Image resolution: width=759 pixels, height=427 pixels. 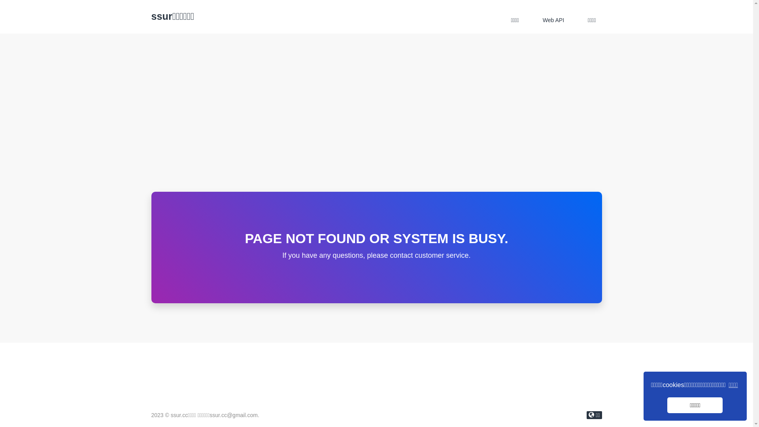 What do you see at coordinates (376, 132) in the screenshot?
I see `Advertisement` at bounding box center [376, 132].